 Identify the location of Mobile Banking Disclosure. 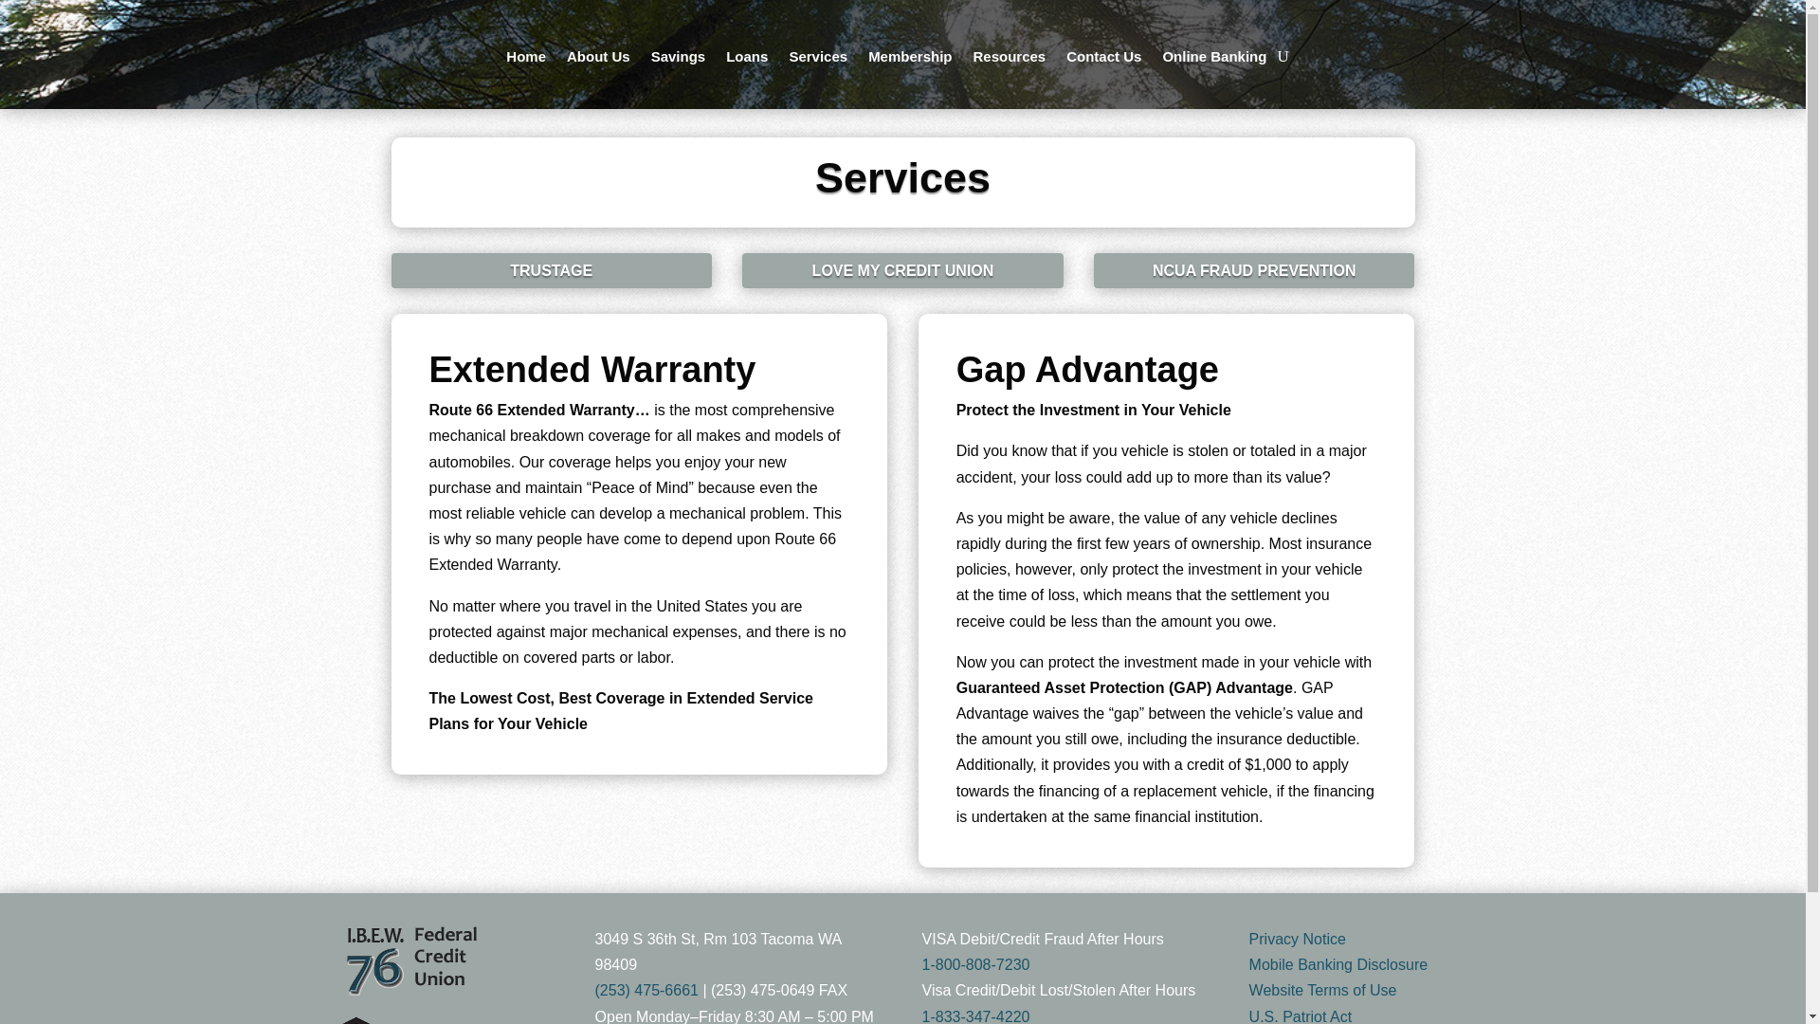
(1338, 964).